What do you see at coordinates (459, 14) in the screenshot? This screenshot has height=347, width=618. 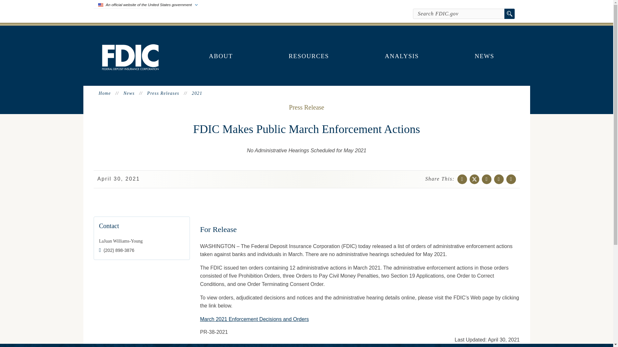 I see `Search FDIC.gov` at bounding box center [459, 14].